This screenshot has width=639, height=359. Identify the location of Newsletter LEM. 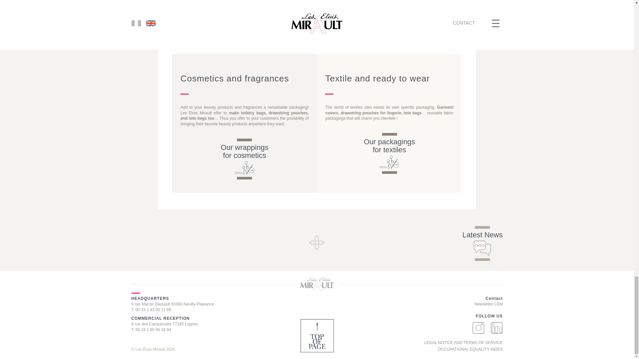
(489, 304).